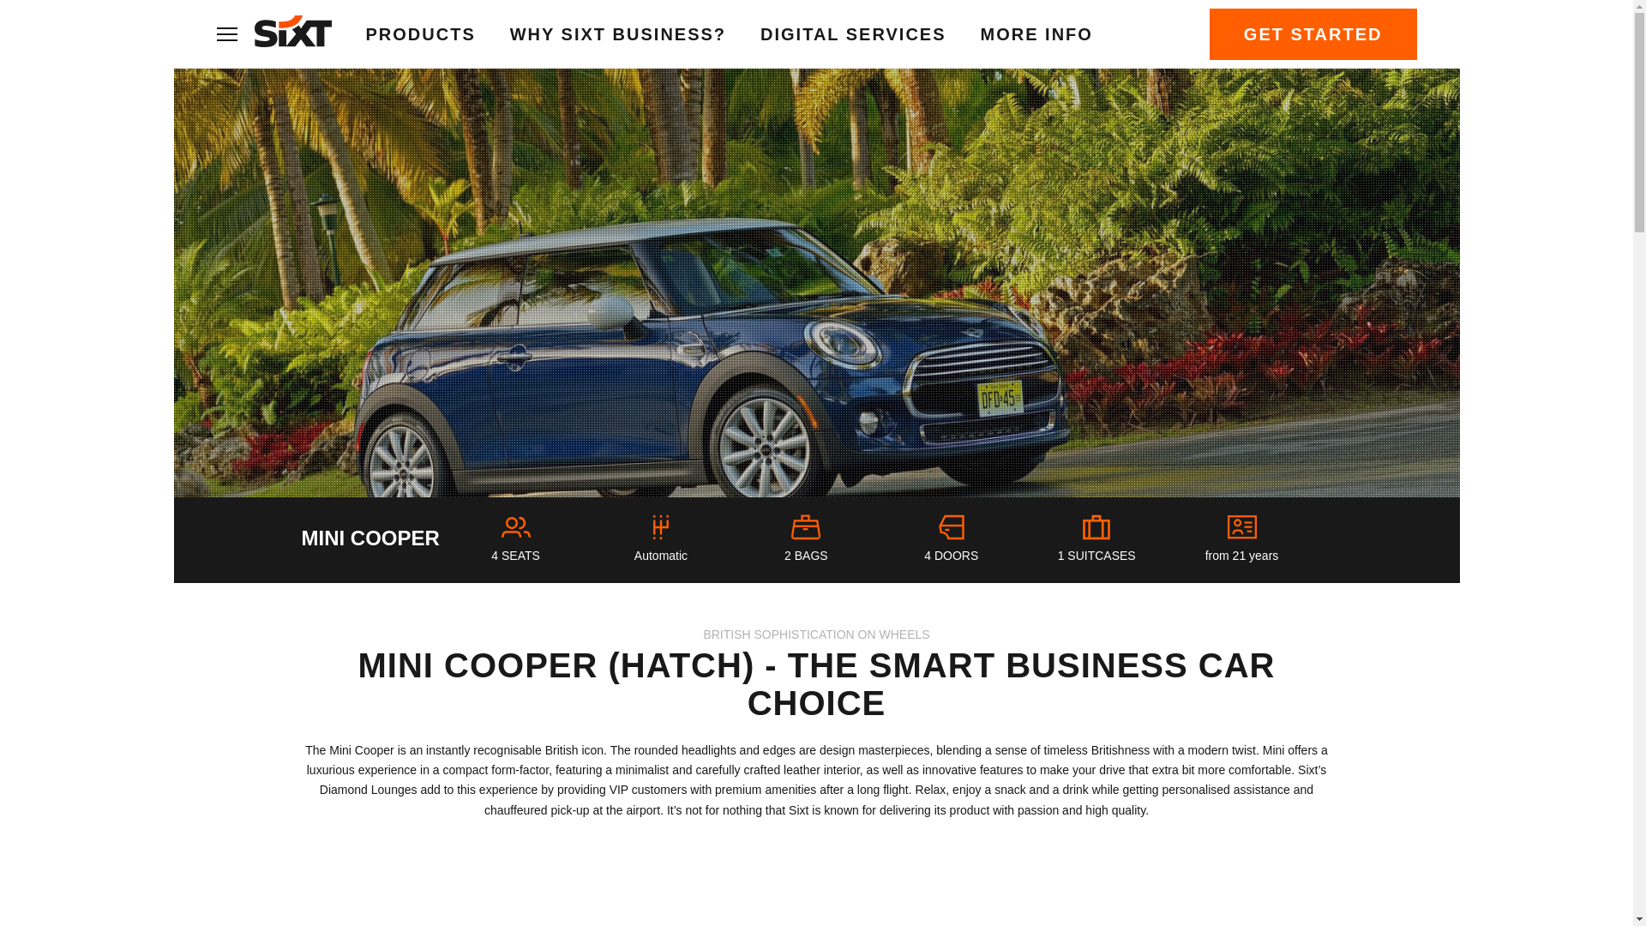 The height and width of the screenshot is (926, 1646). What do you see at coordinates (1036, 34) in the screenshot?
I see `MORE INFO` at bounding box center [1036, 34].